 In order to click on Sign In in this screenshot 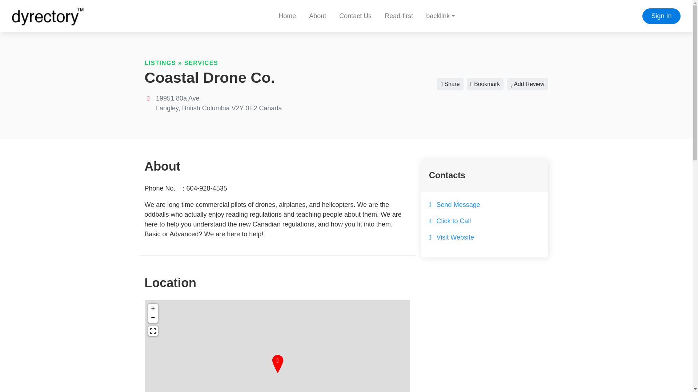, I will do `click(661, 16)`.